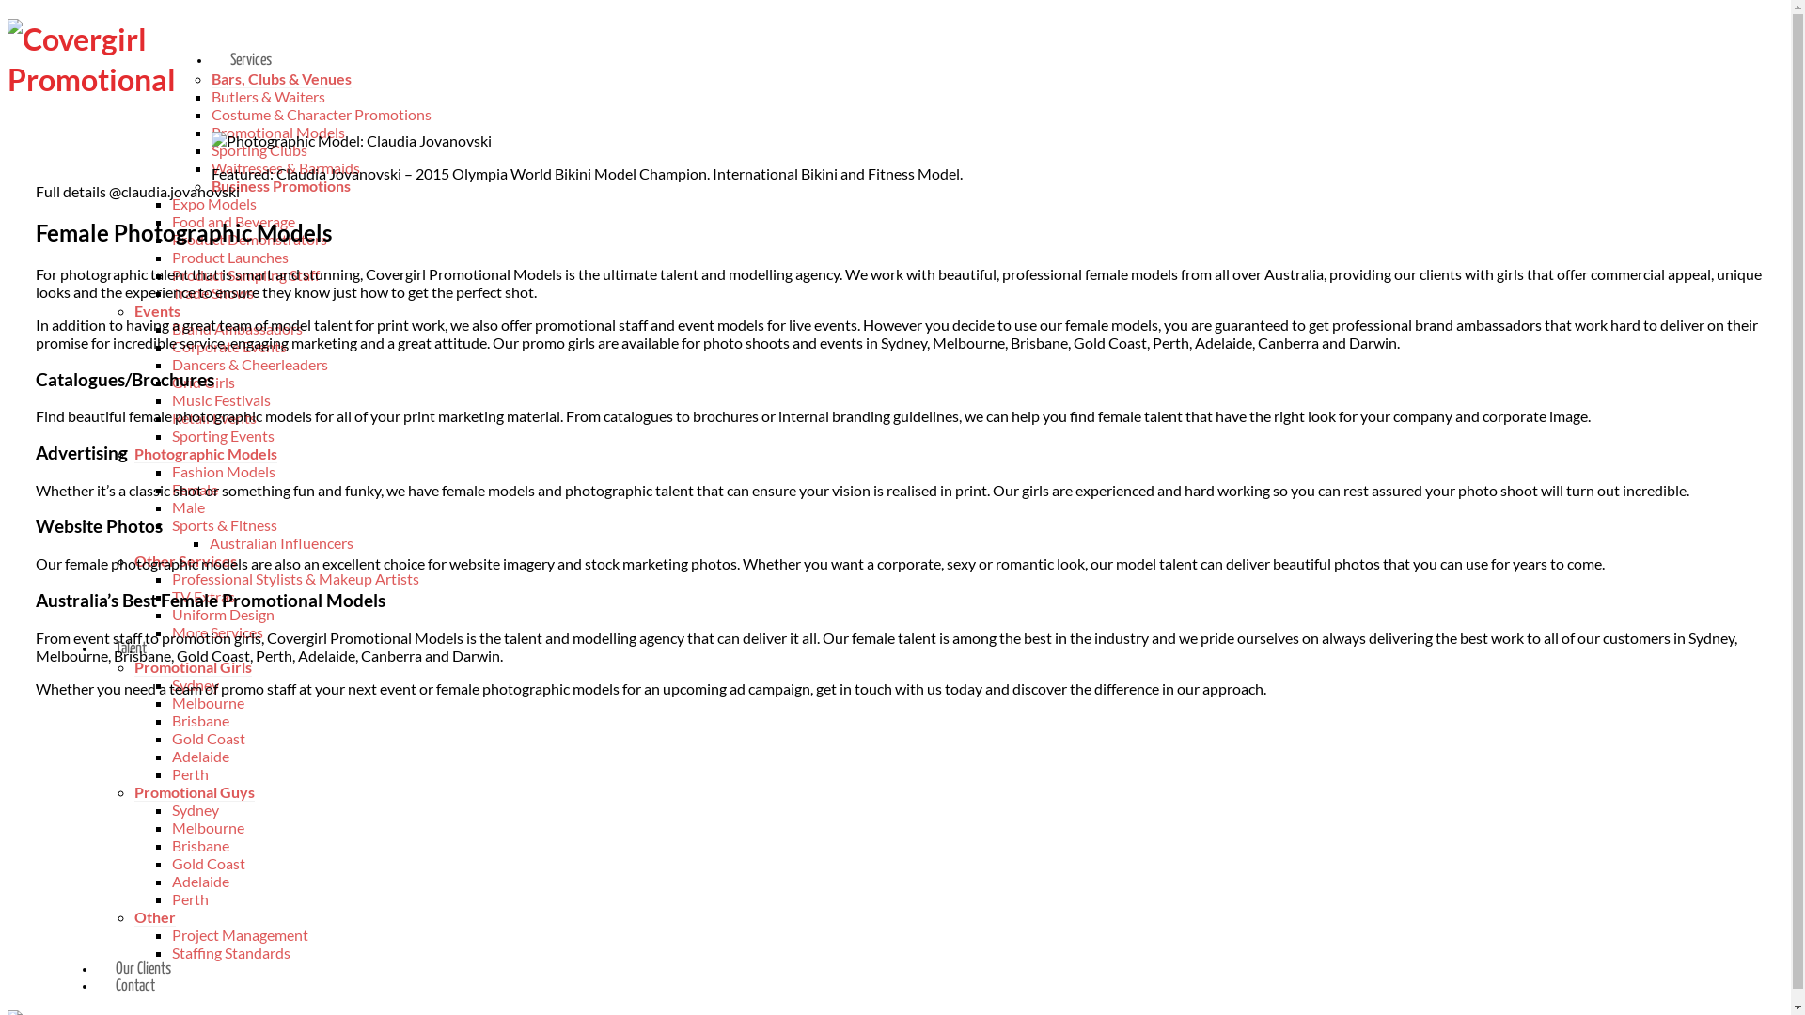  Describe the element at coordinates (209, 703) in the screenshot. I see `Melbourne` at that location.